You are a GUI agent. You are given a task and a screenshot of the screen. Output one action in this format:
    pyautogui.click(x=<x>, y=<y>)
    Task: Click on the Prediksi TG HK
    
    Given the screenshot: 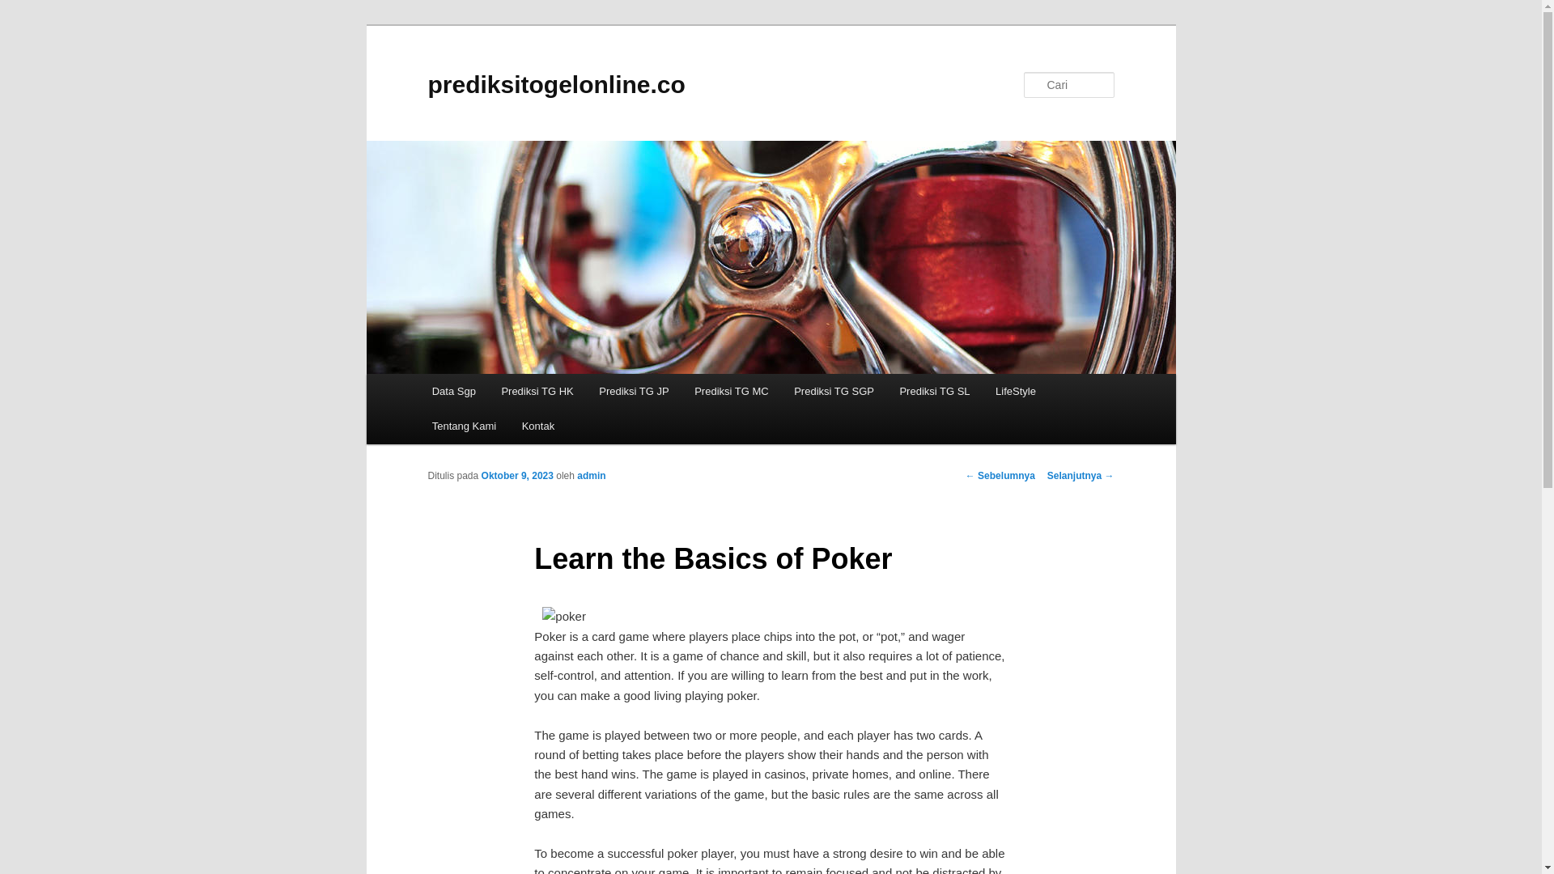 What is the action you would take?
    pyautogui.click(x=537, y=392)
    